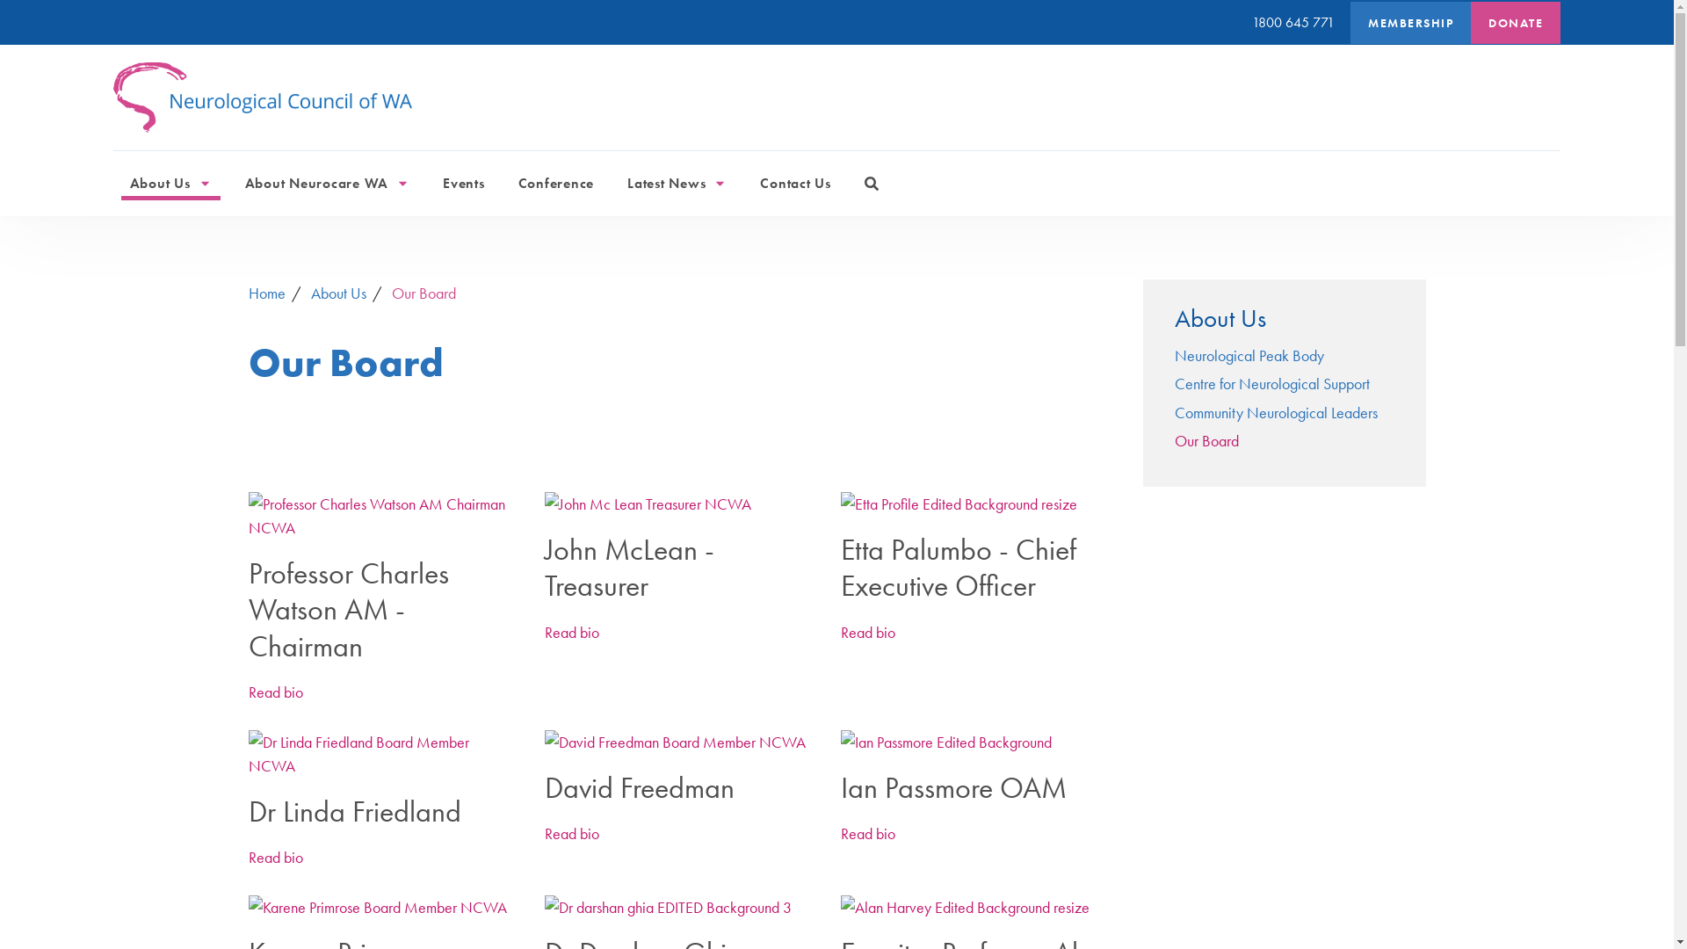 This screenshot has width=1687, height=949. Describe the element at coordinates (328, 184) in the screenshot. I see `About Neurocare WA` at that location.